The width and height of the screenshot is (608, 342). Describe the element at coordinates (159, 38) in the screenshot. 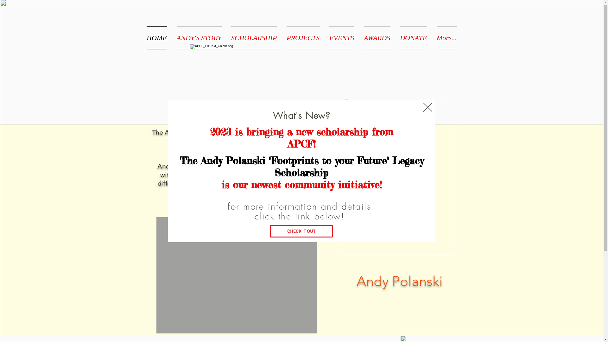

I see `HOME` at that location.